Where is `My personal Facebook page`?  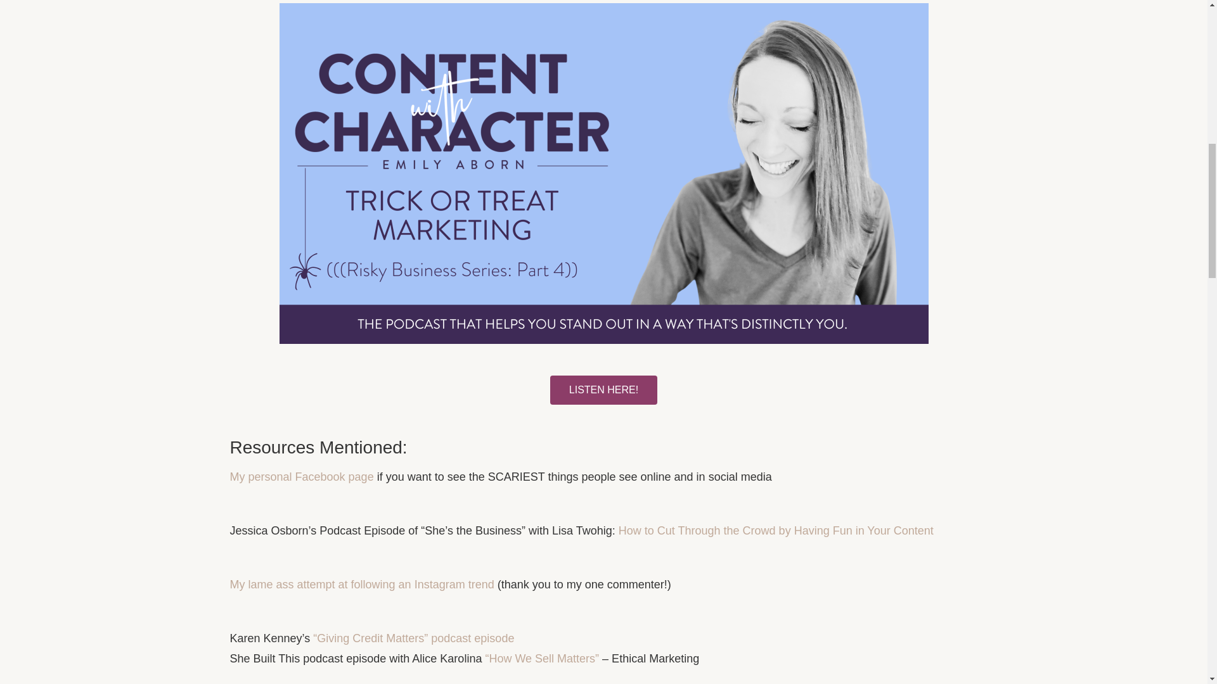 My personal Facebook page is located at coordinates (302, 476).